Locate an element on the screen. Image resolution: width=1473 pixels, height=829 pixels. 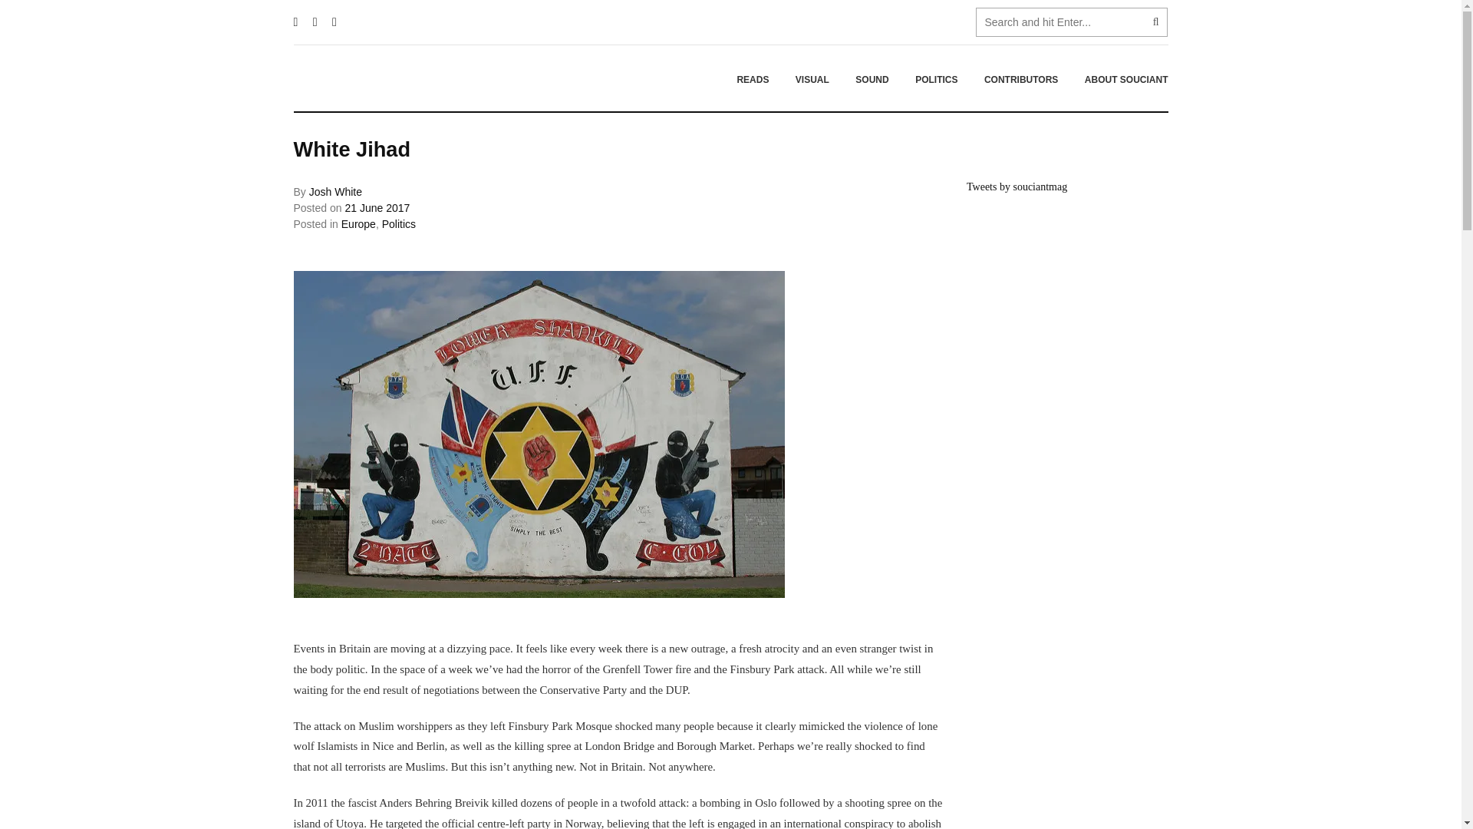
VISUAL is located at coordinates (812, 79).